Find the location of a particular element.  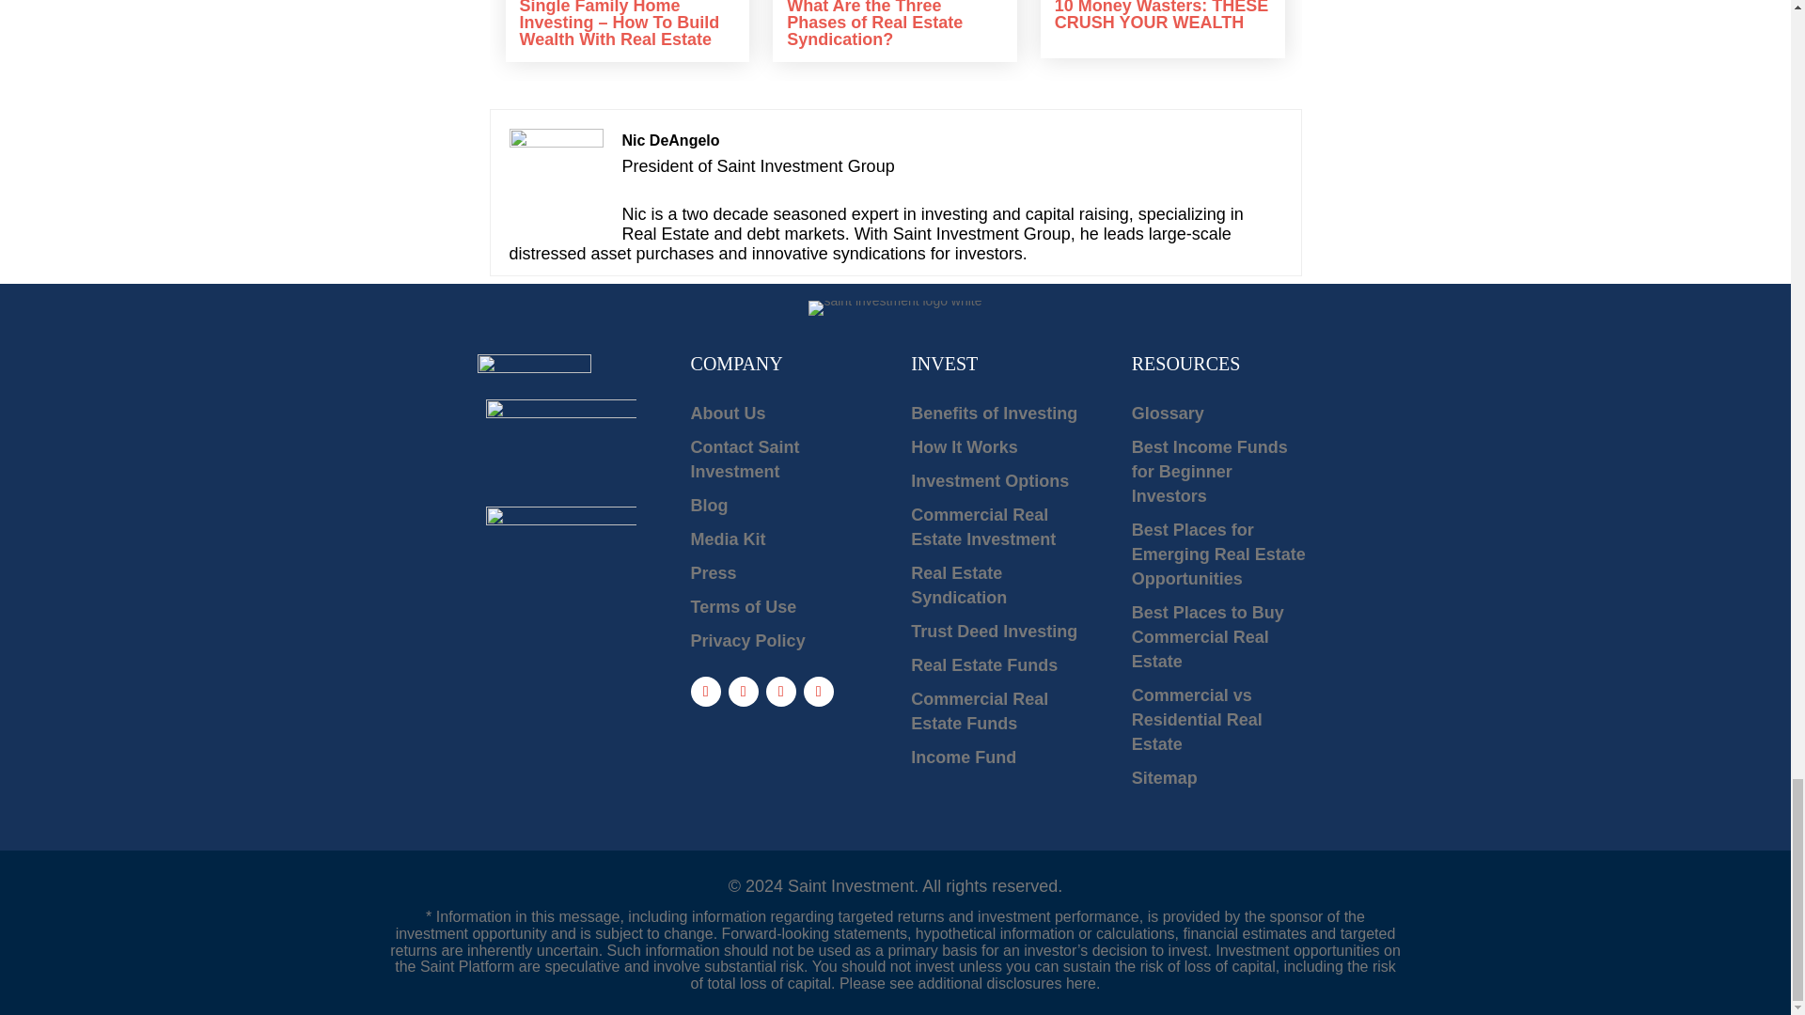

Forbes-04 is located at coordinates (560, 581).